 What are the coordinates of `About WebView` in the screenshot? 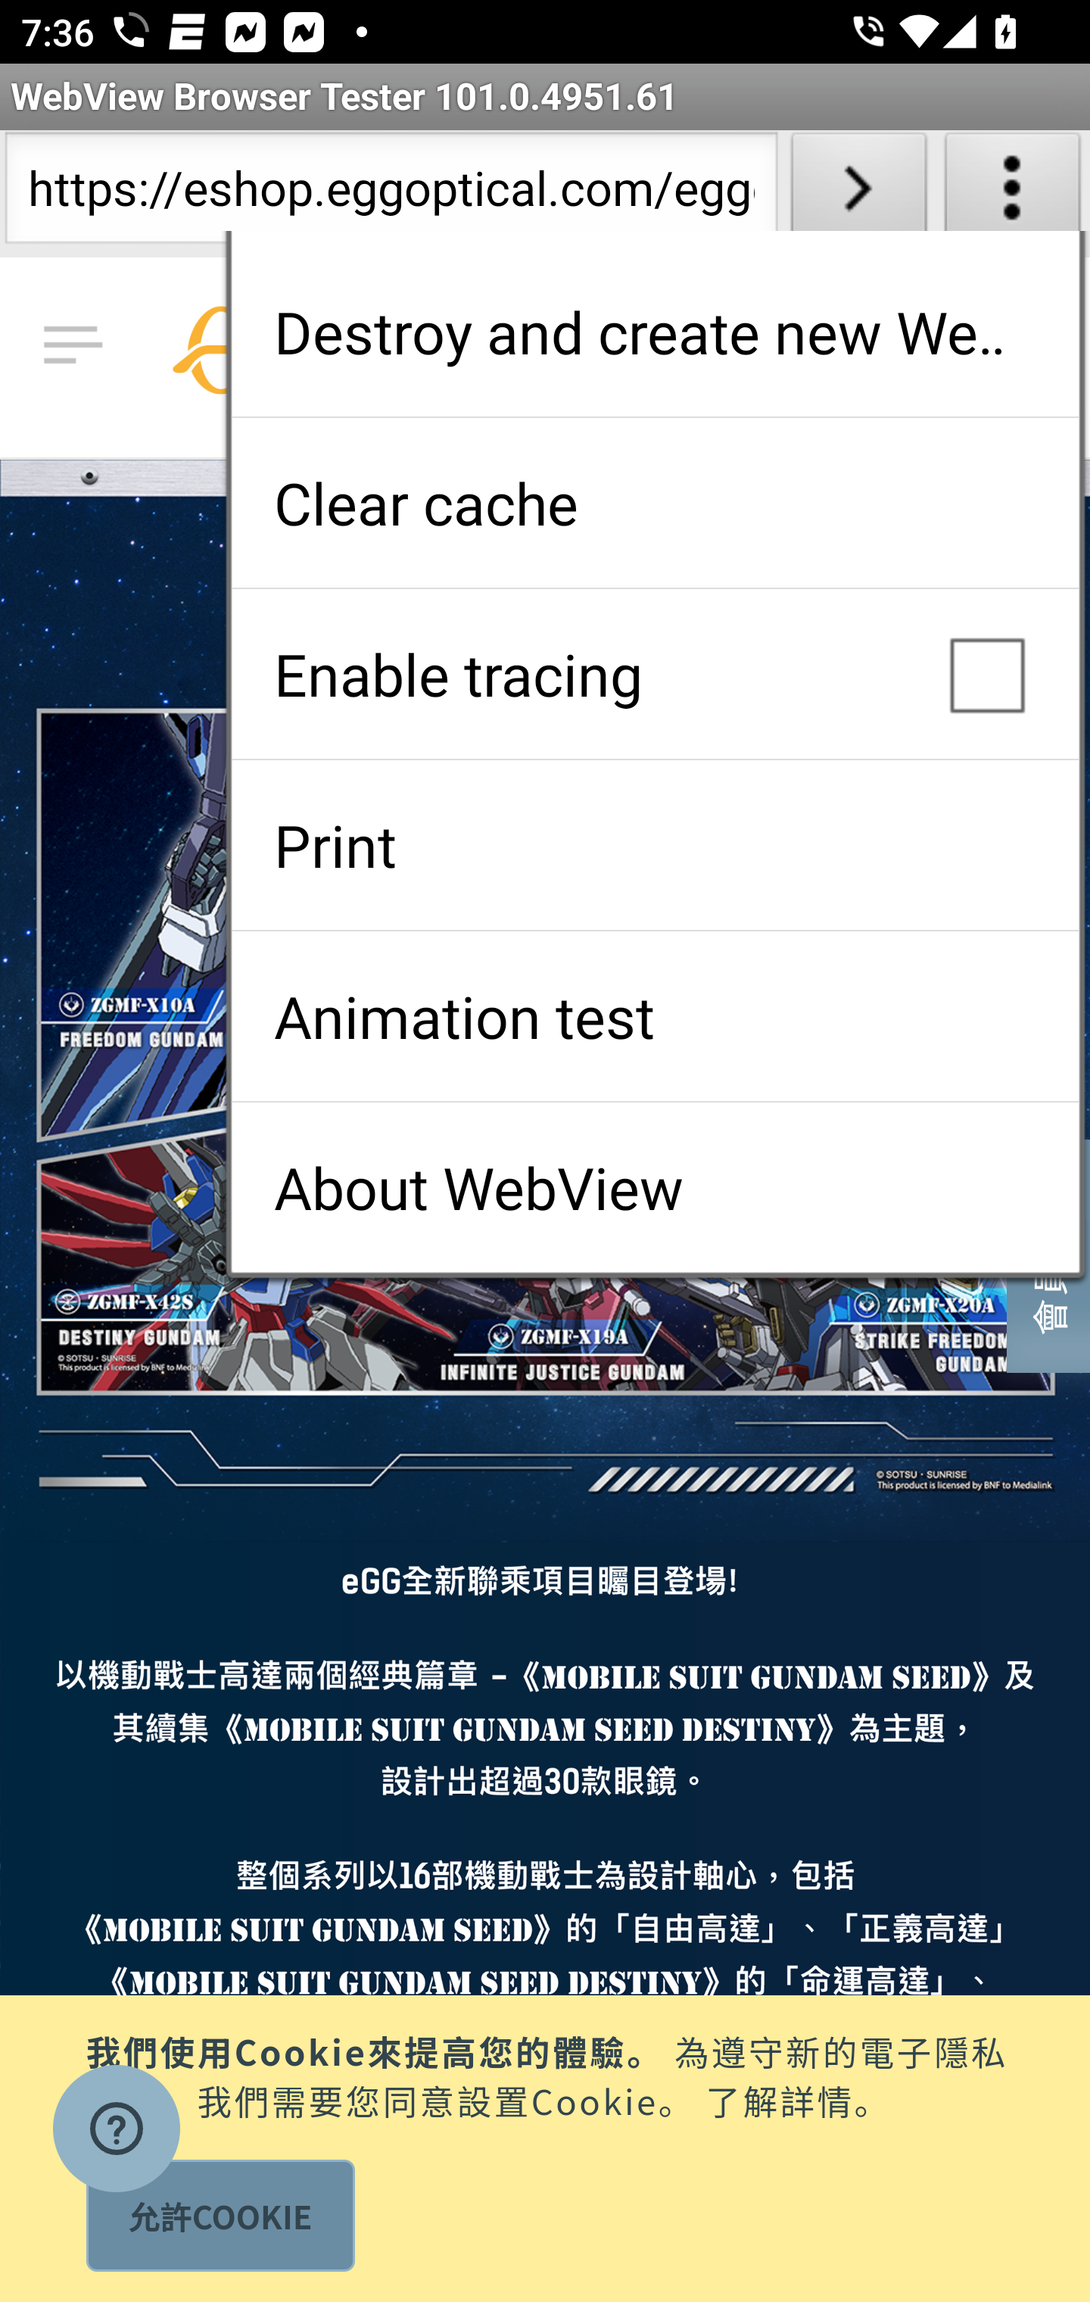 It's located at (655, 1187).